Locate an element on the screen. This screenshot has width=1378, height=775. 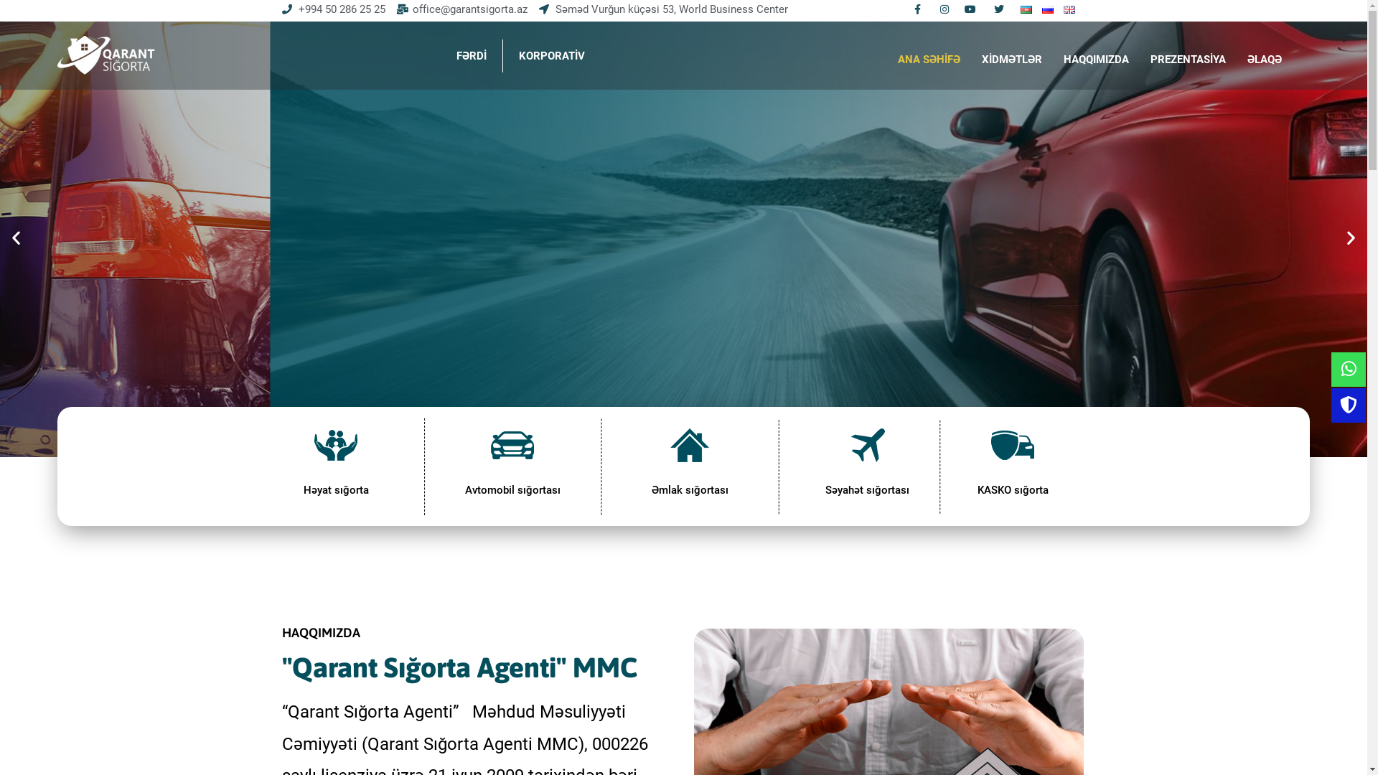
ag logo is located at coordinates (107, 56).